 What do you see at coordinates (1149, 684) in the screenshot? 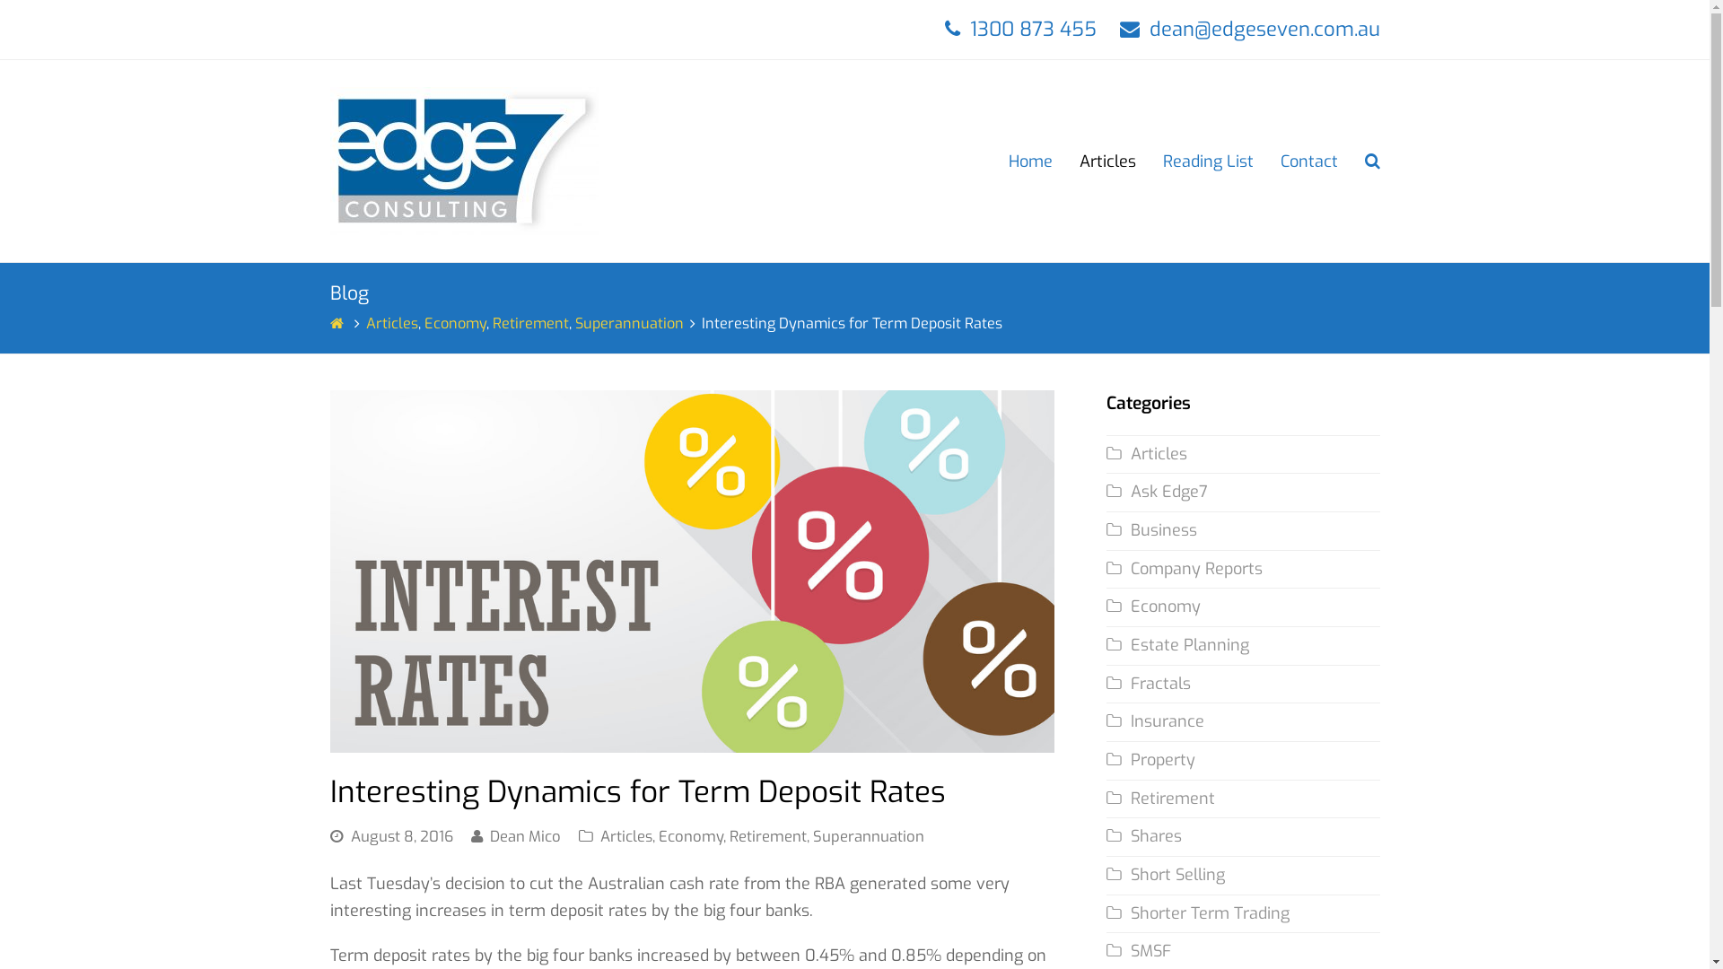
I see `Fractals` at bounding box center [1149, 684].